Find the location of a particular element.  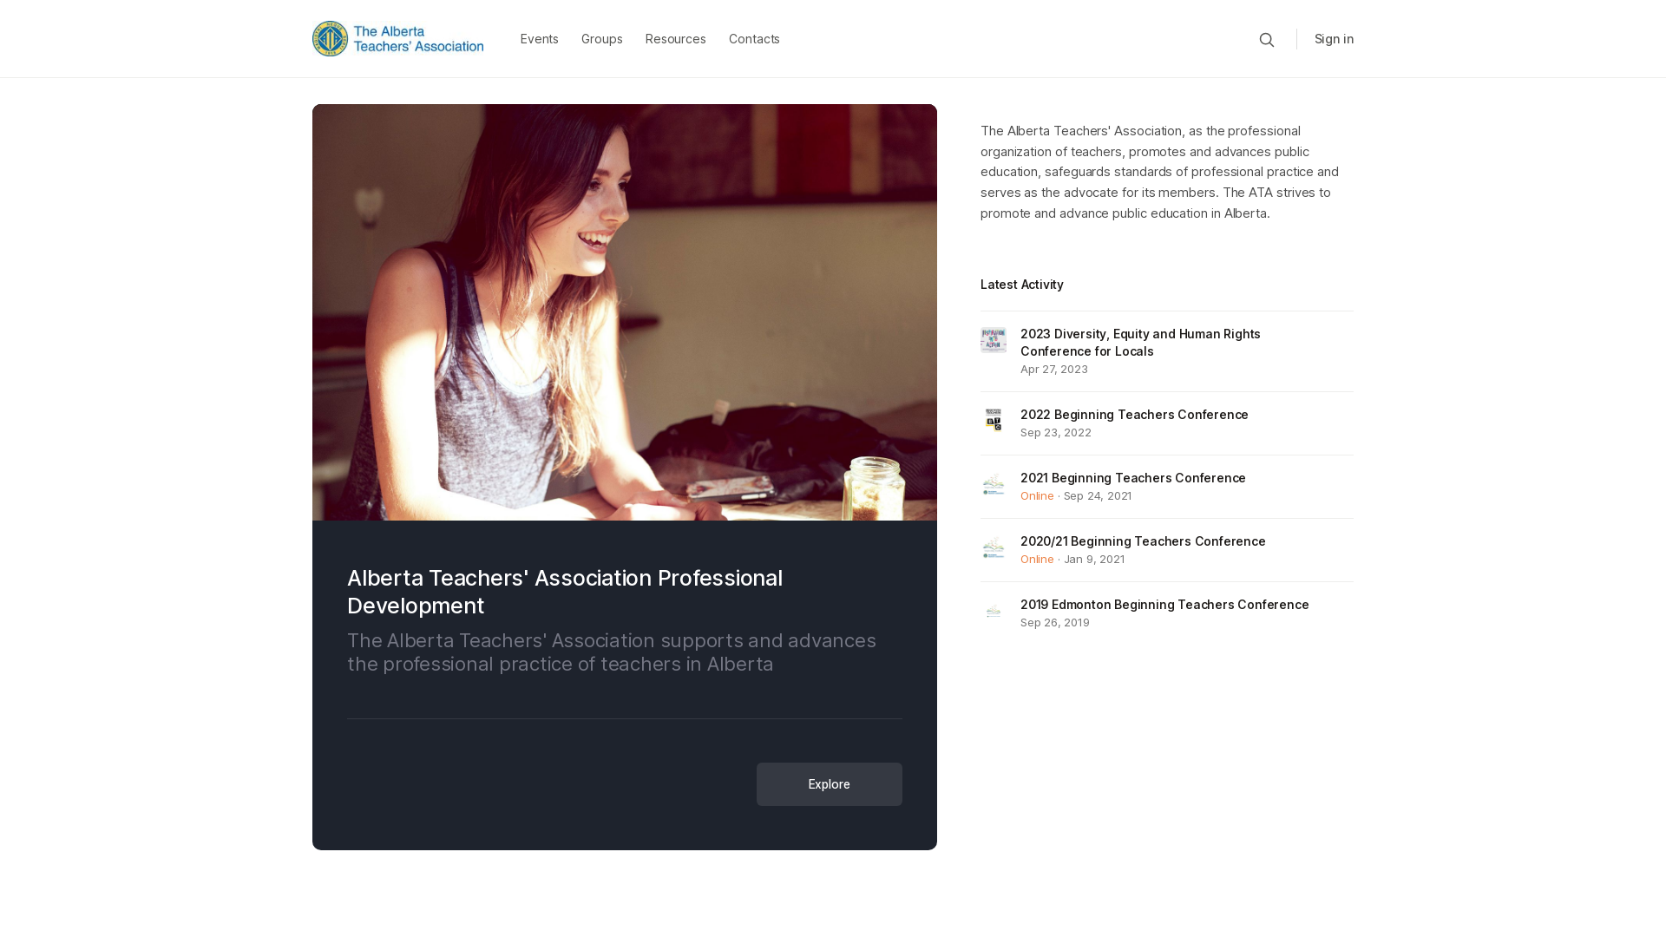

Resources is located at coordinates (676, 39).